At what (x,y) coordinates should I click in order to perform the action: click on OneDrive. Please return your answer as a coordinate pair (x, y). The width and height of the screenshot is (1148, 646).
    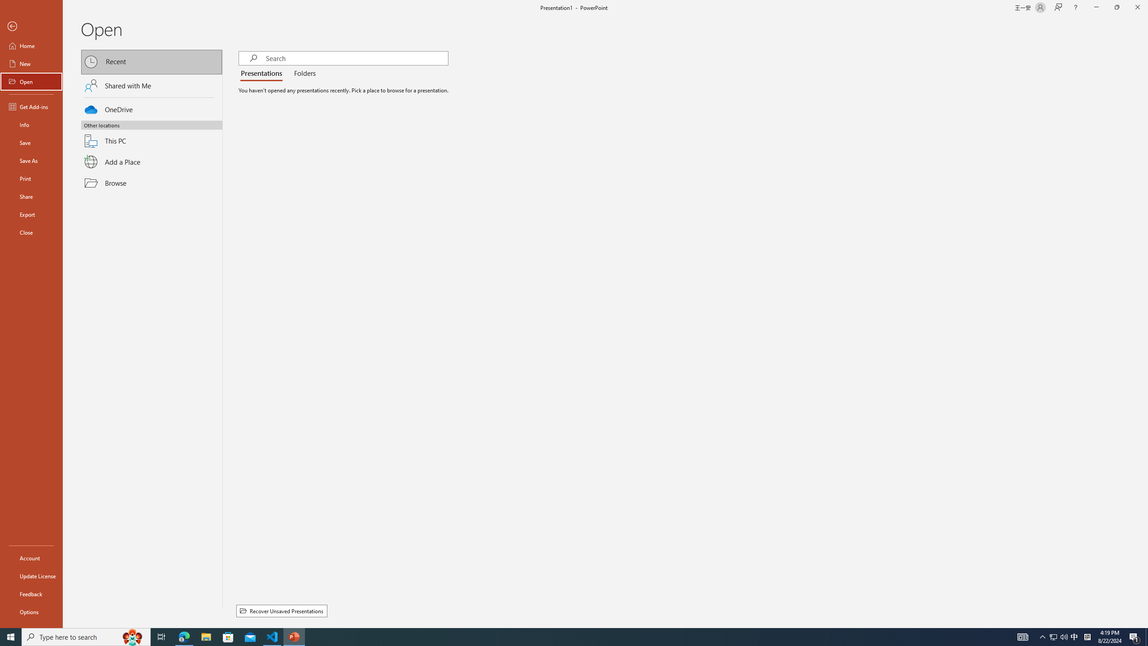
    Looking at the image, I should click on (152, 108).